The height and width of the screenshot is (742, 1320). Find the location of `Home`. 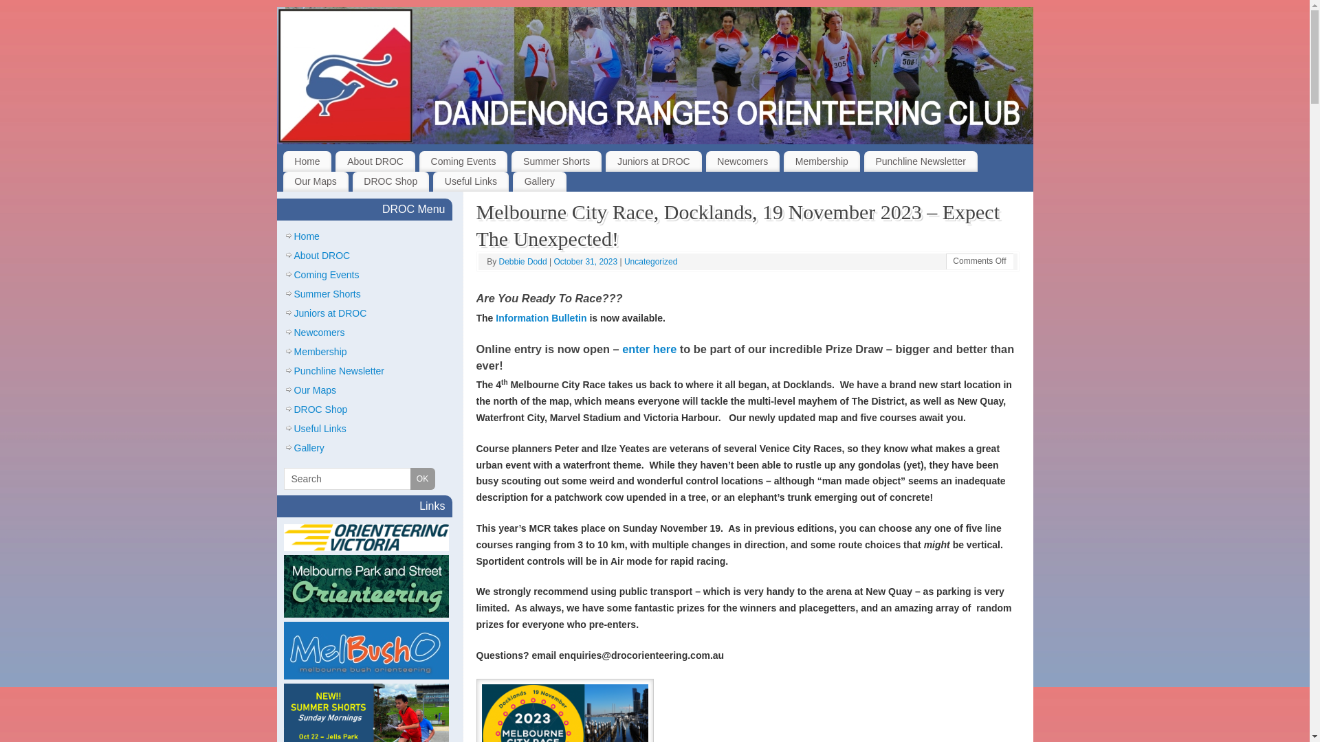

Home is located at coordinates (308, 161).